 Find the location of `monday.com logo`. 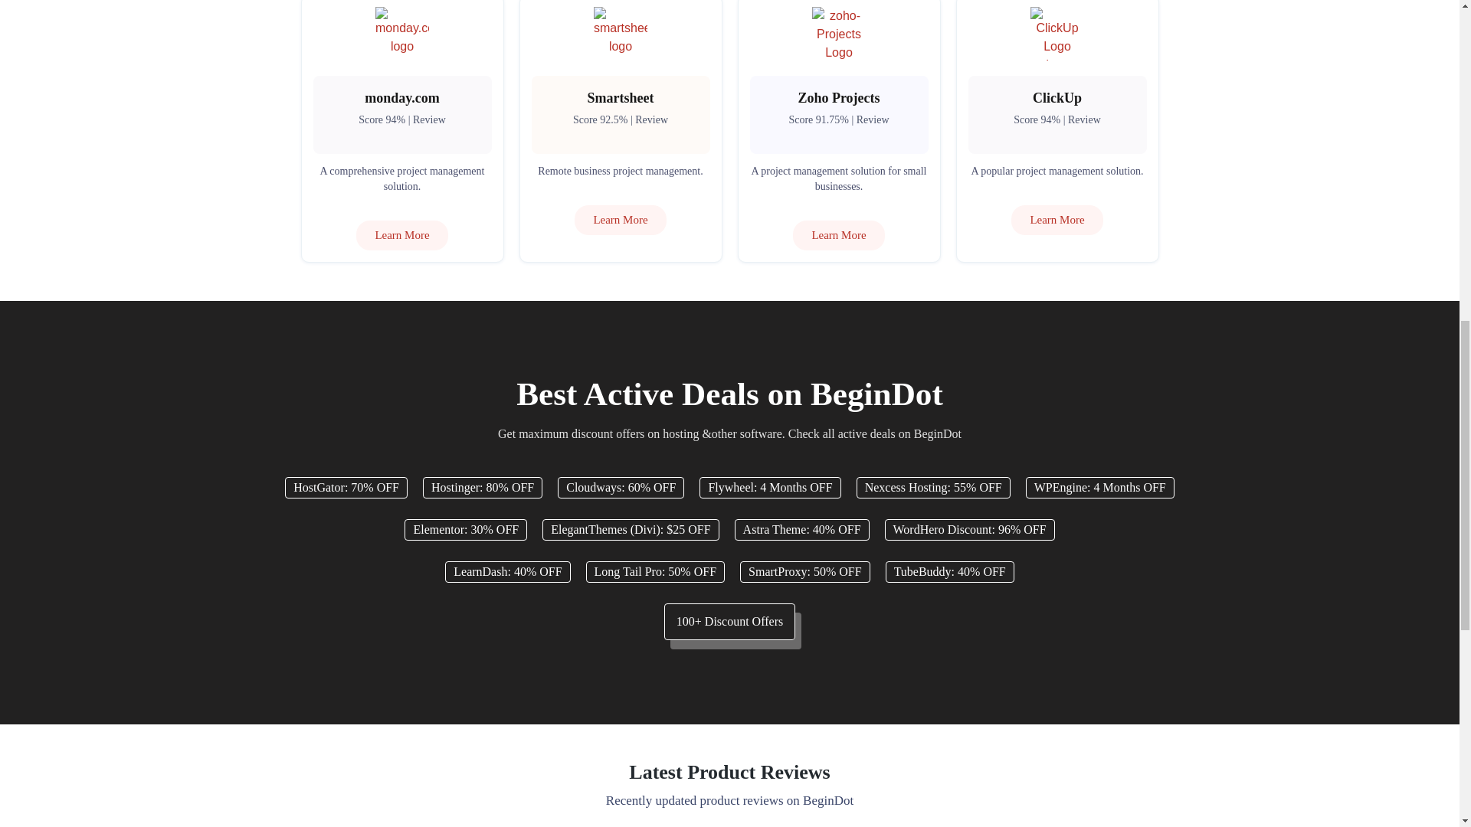

monday.com logo is located at coordinates (401, 33).